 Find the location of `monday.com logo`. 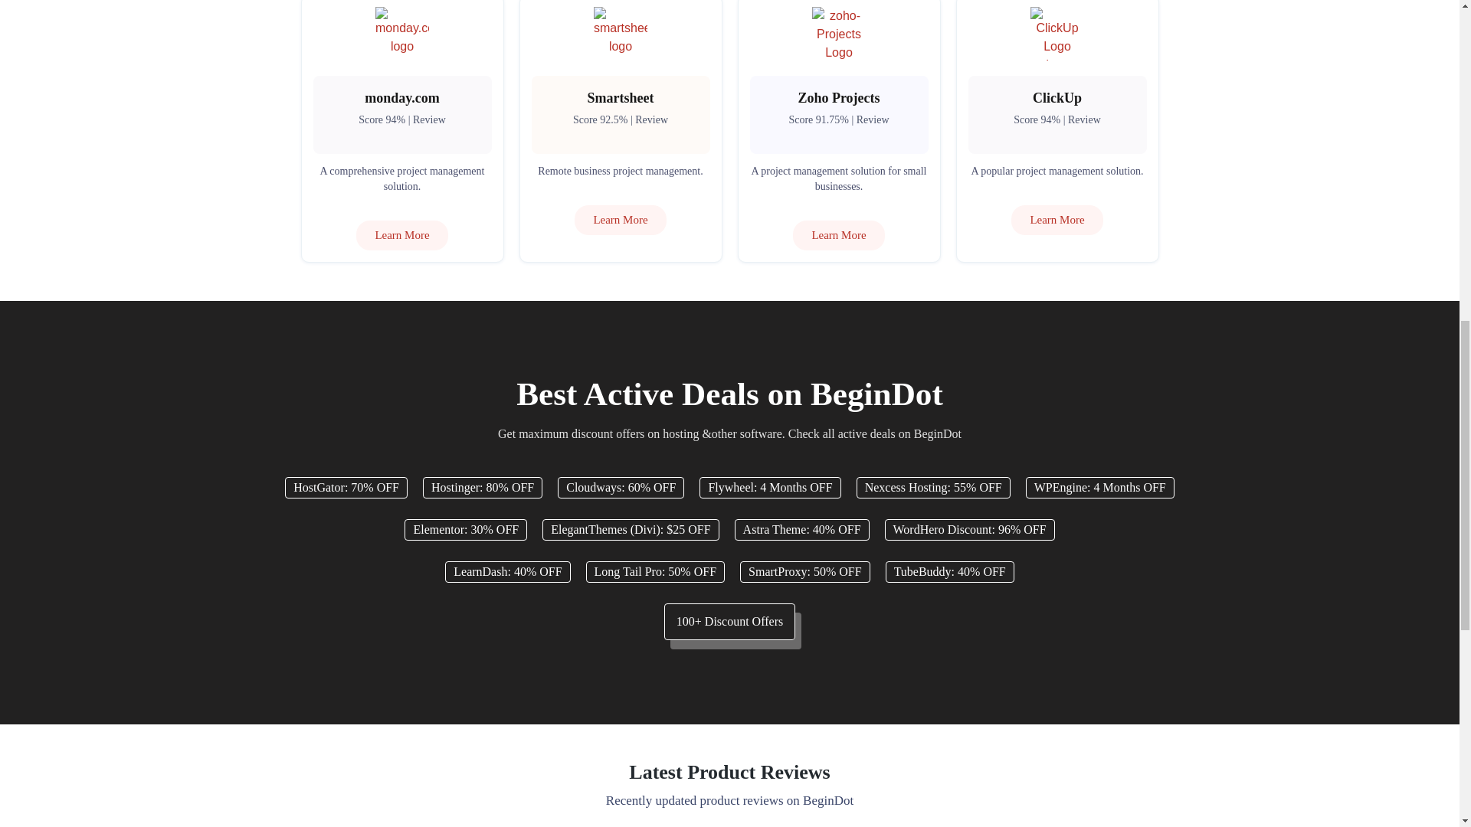

monday.com logo is located at coordinates (401, 33).